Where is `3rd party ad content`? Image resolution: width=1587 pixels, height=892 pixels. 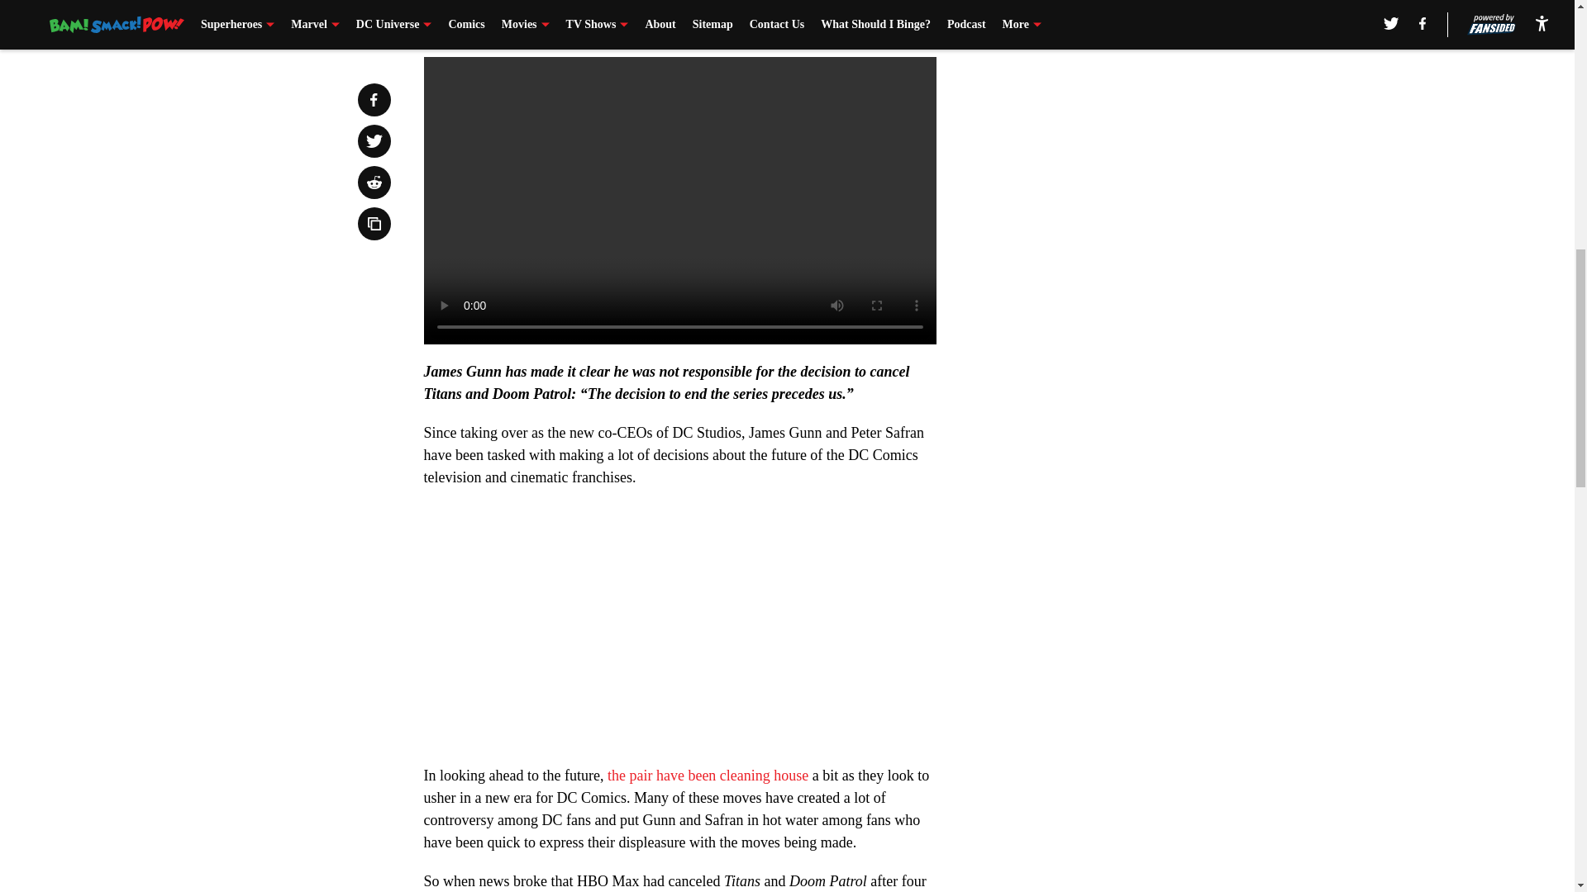 3rd party ad content is located at coordinates (1142, 159).